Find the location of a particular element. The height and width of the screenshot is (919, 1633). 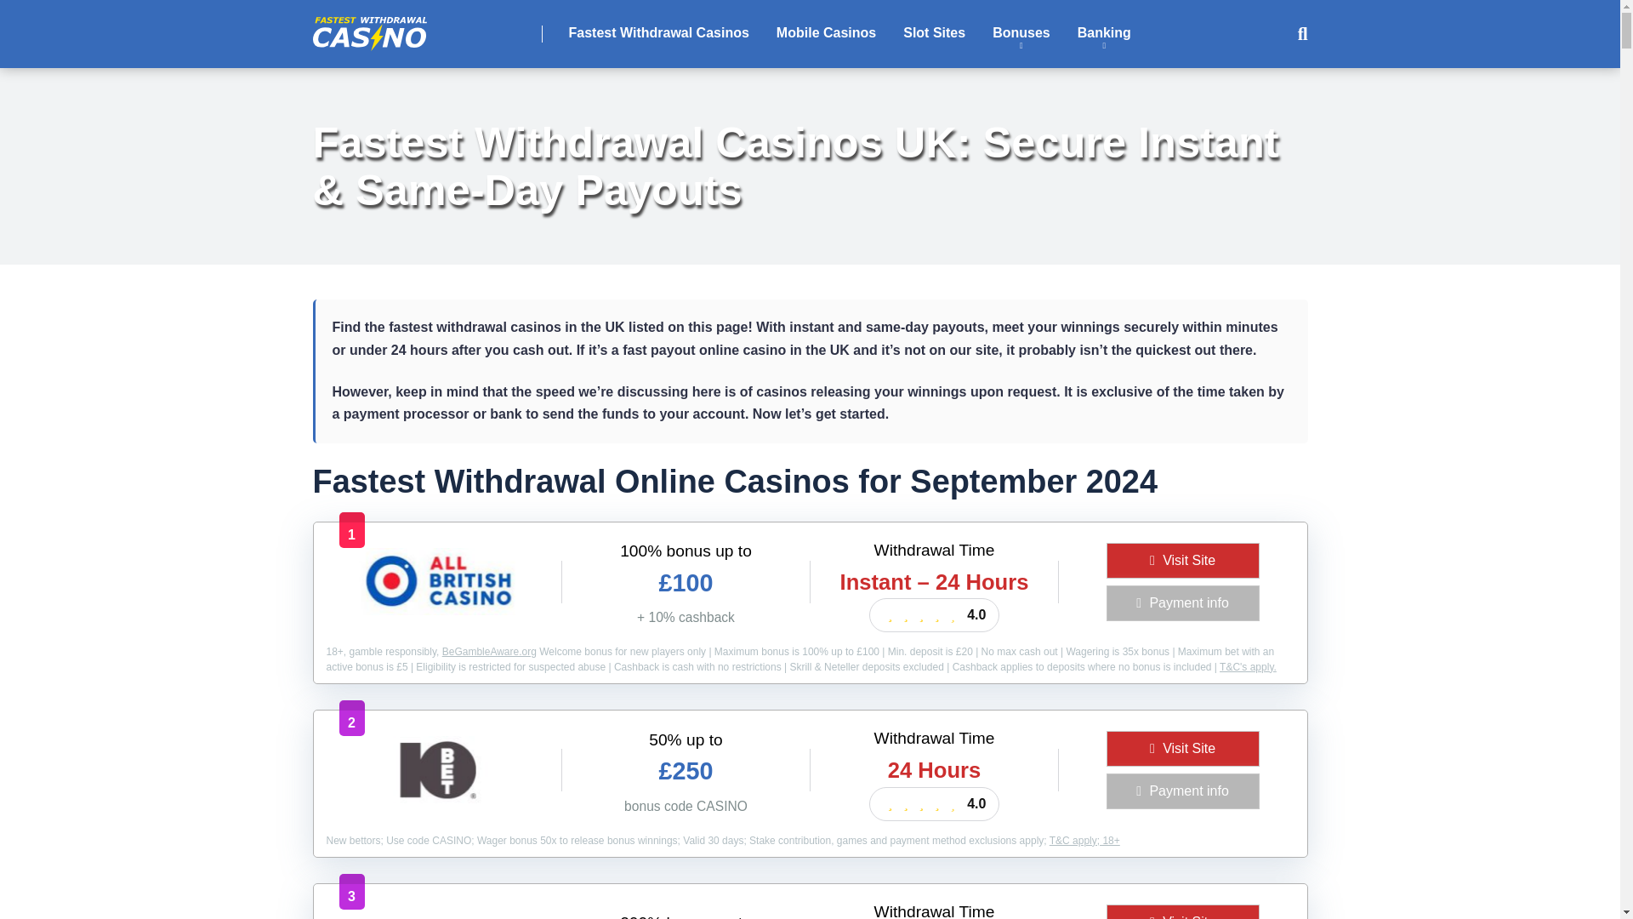

Payment info is located at coordinates (1182, 791).